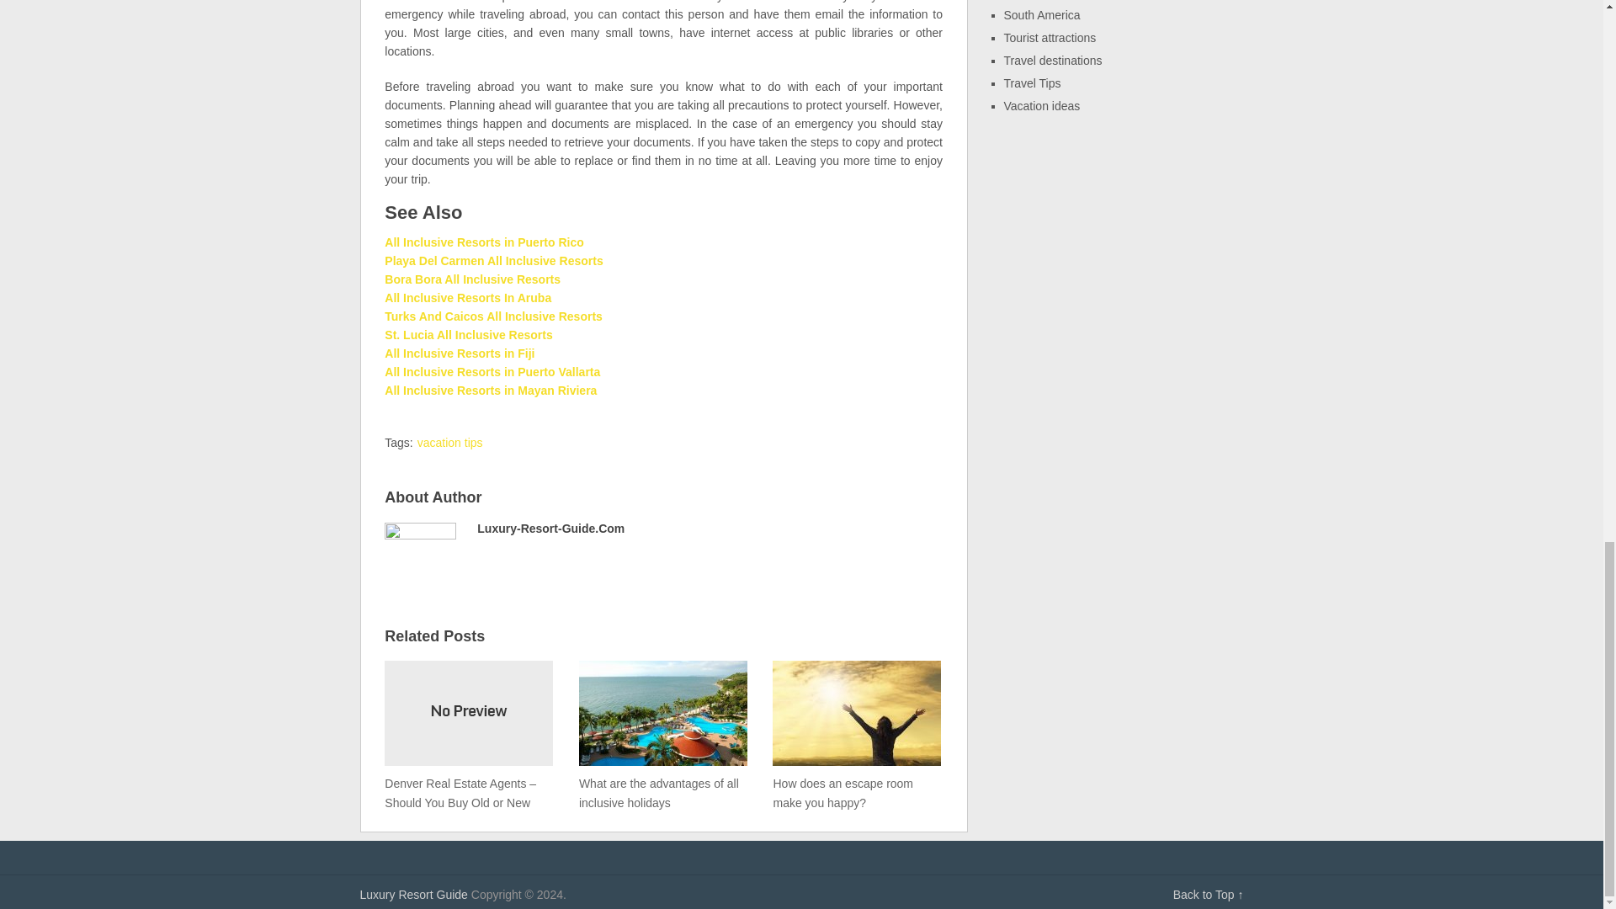 The width and height of the screenshot is (1616, 909). Describe the element at coordinates (468, 335) in the screenshot. I see `St. Lucia All Inclusive Resorts` at that location.